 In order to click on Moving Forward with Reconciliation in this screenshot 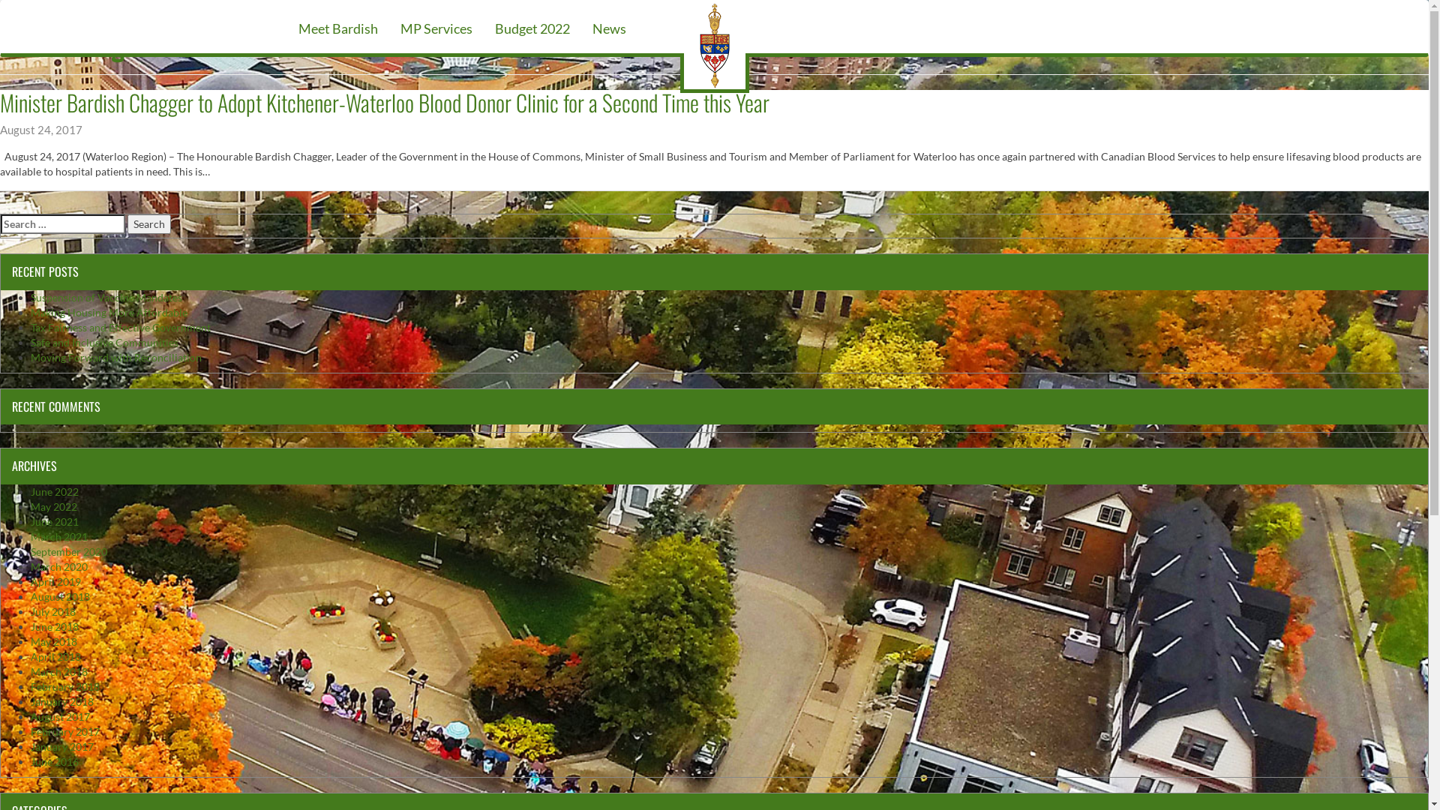, I will do `click(116, 357)`.